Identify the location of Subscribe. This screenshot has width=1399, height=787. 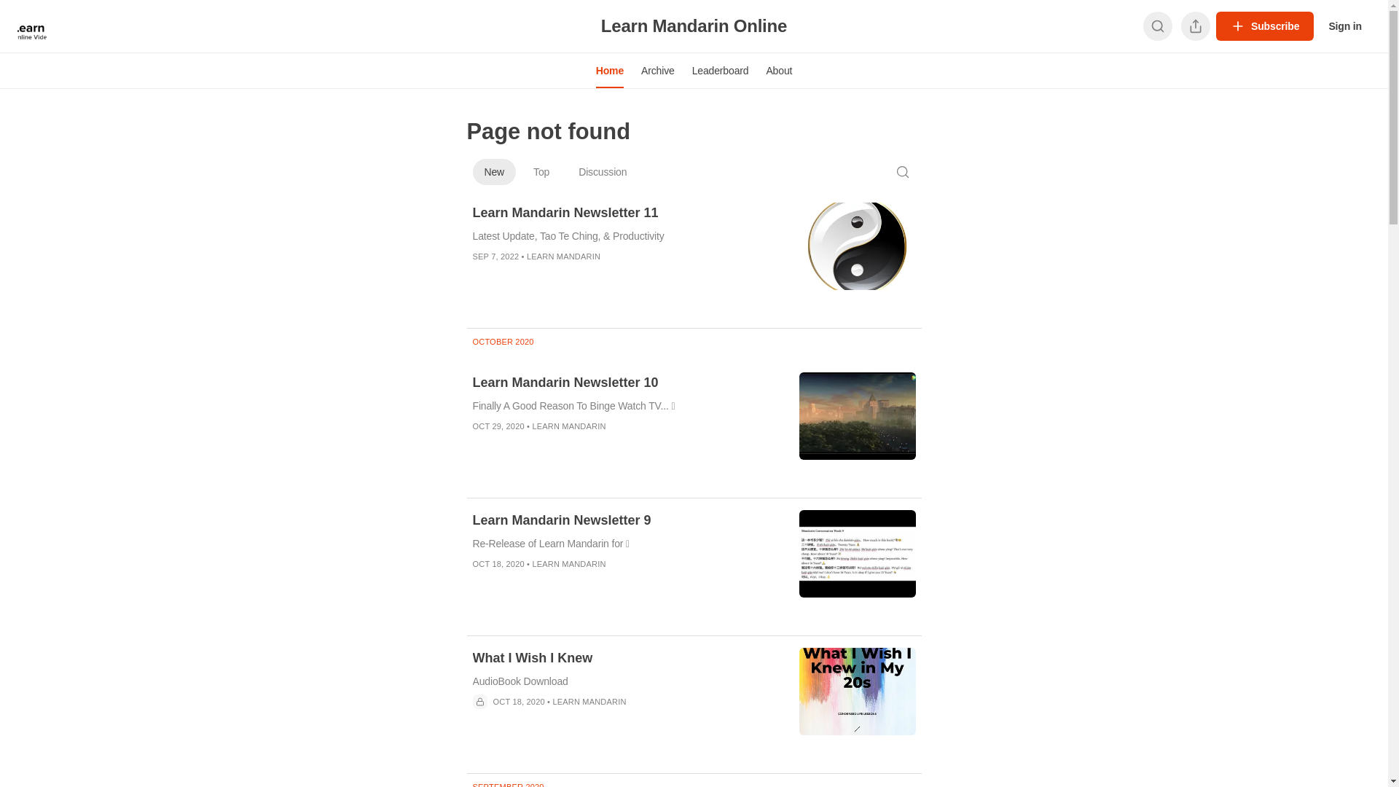
(1265, 26).